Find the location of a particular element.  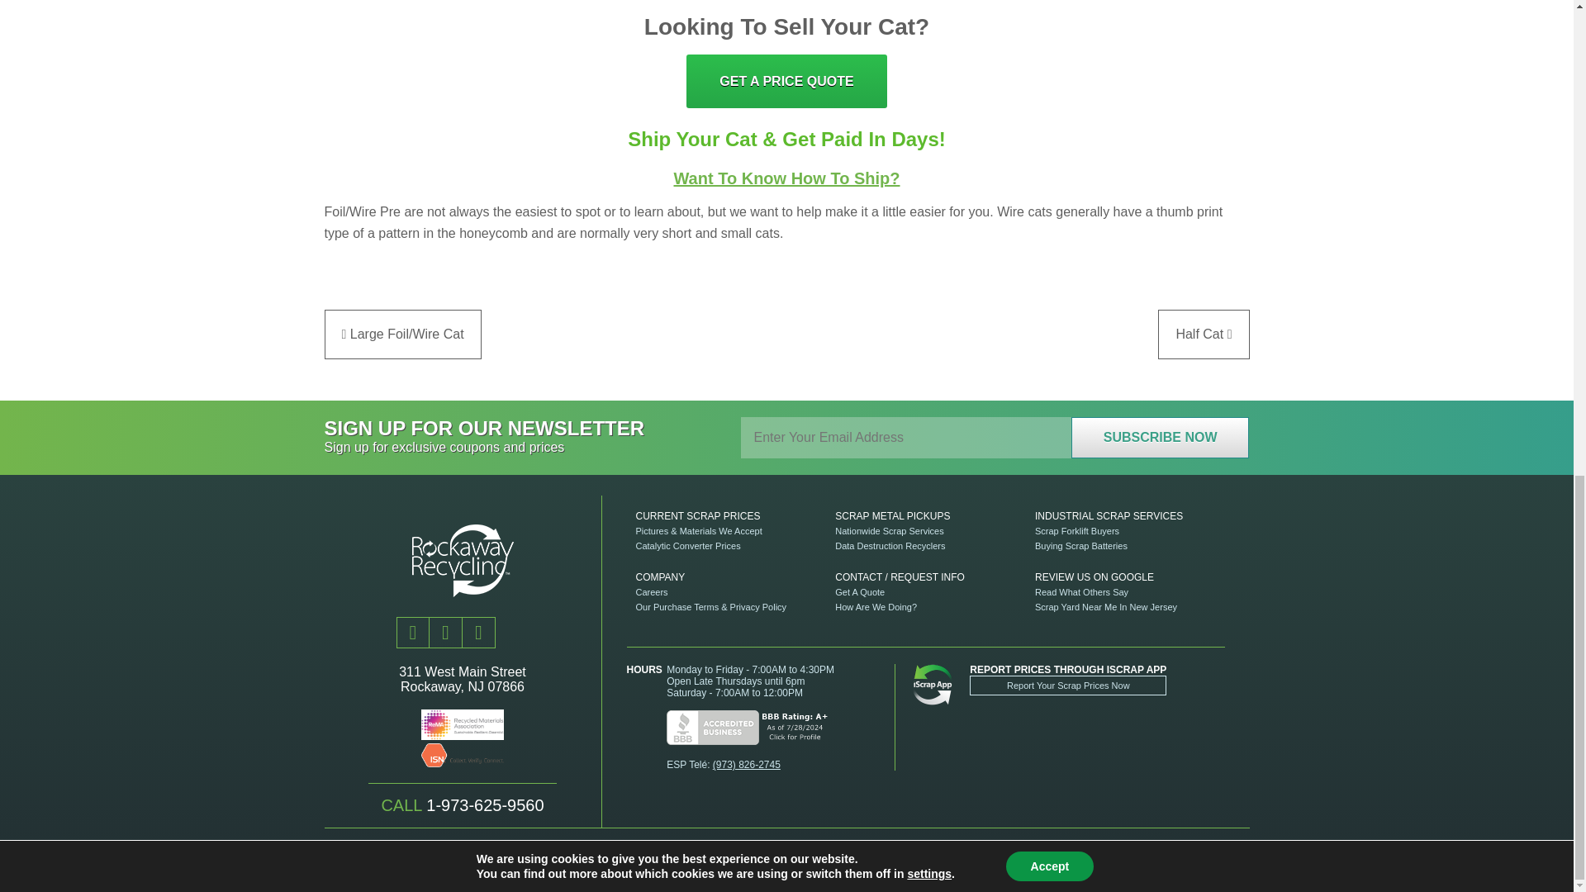

Careers is located at coordinates (651, 591).